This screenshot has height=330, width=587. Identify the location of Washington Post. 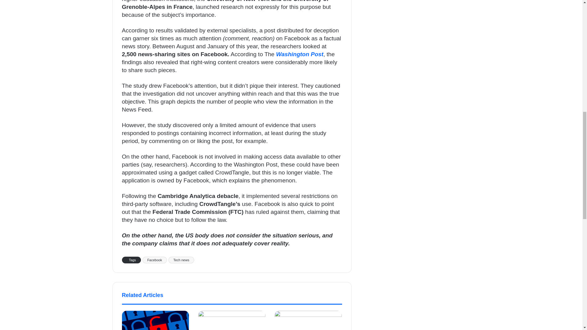
(300, 54).